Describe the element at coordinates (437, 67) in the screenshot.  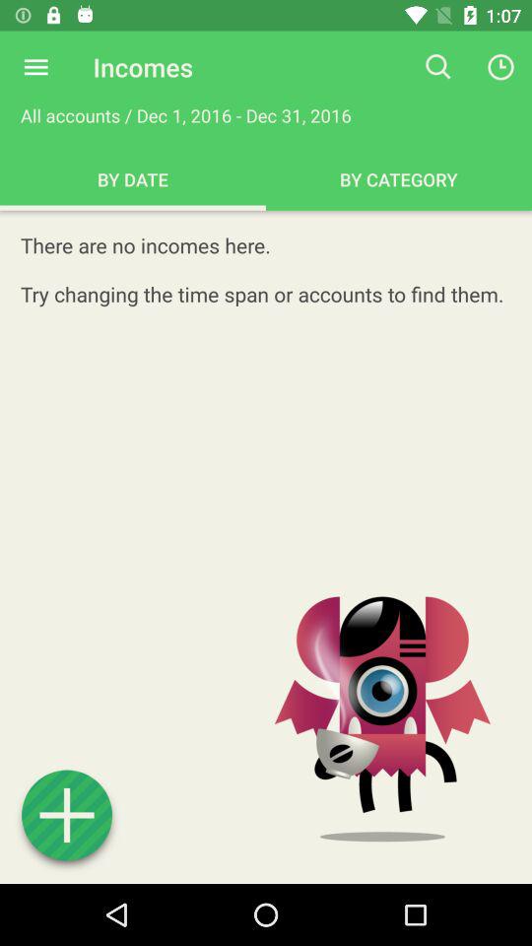
I see `select the app to the right of the all accounts dec` at that location.